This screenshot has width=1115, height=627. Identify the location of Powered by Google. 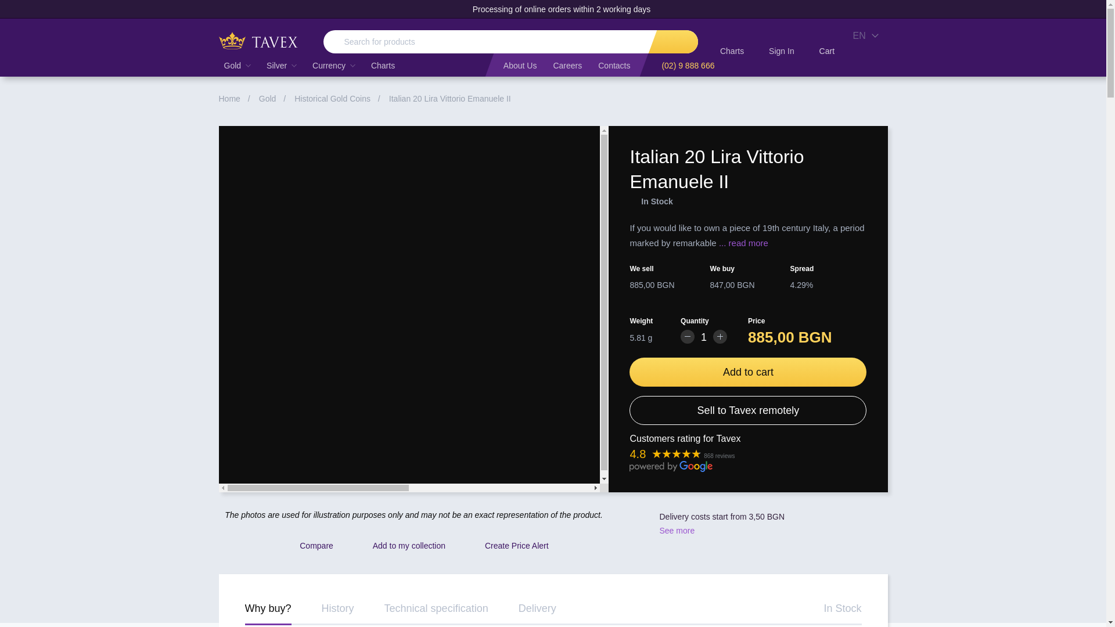
(671, 466).